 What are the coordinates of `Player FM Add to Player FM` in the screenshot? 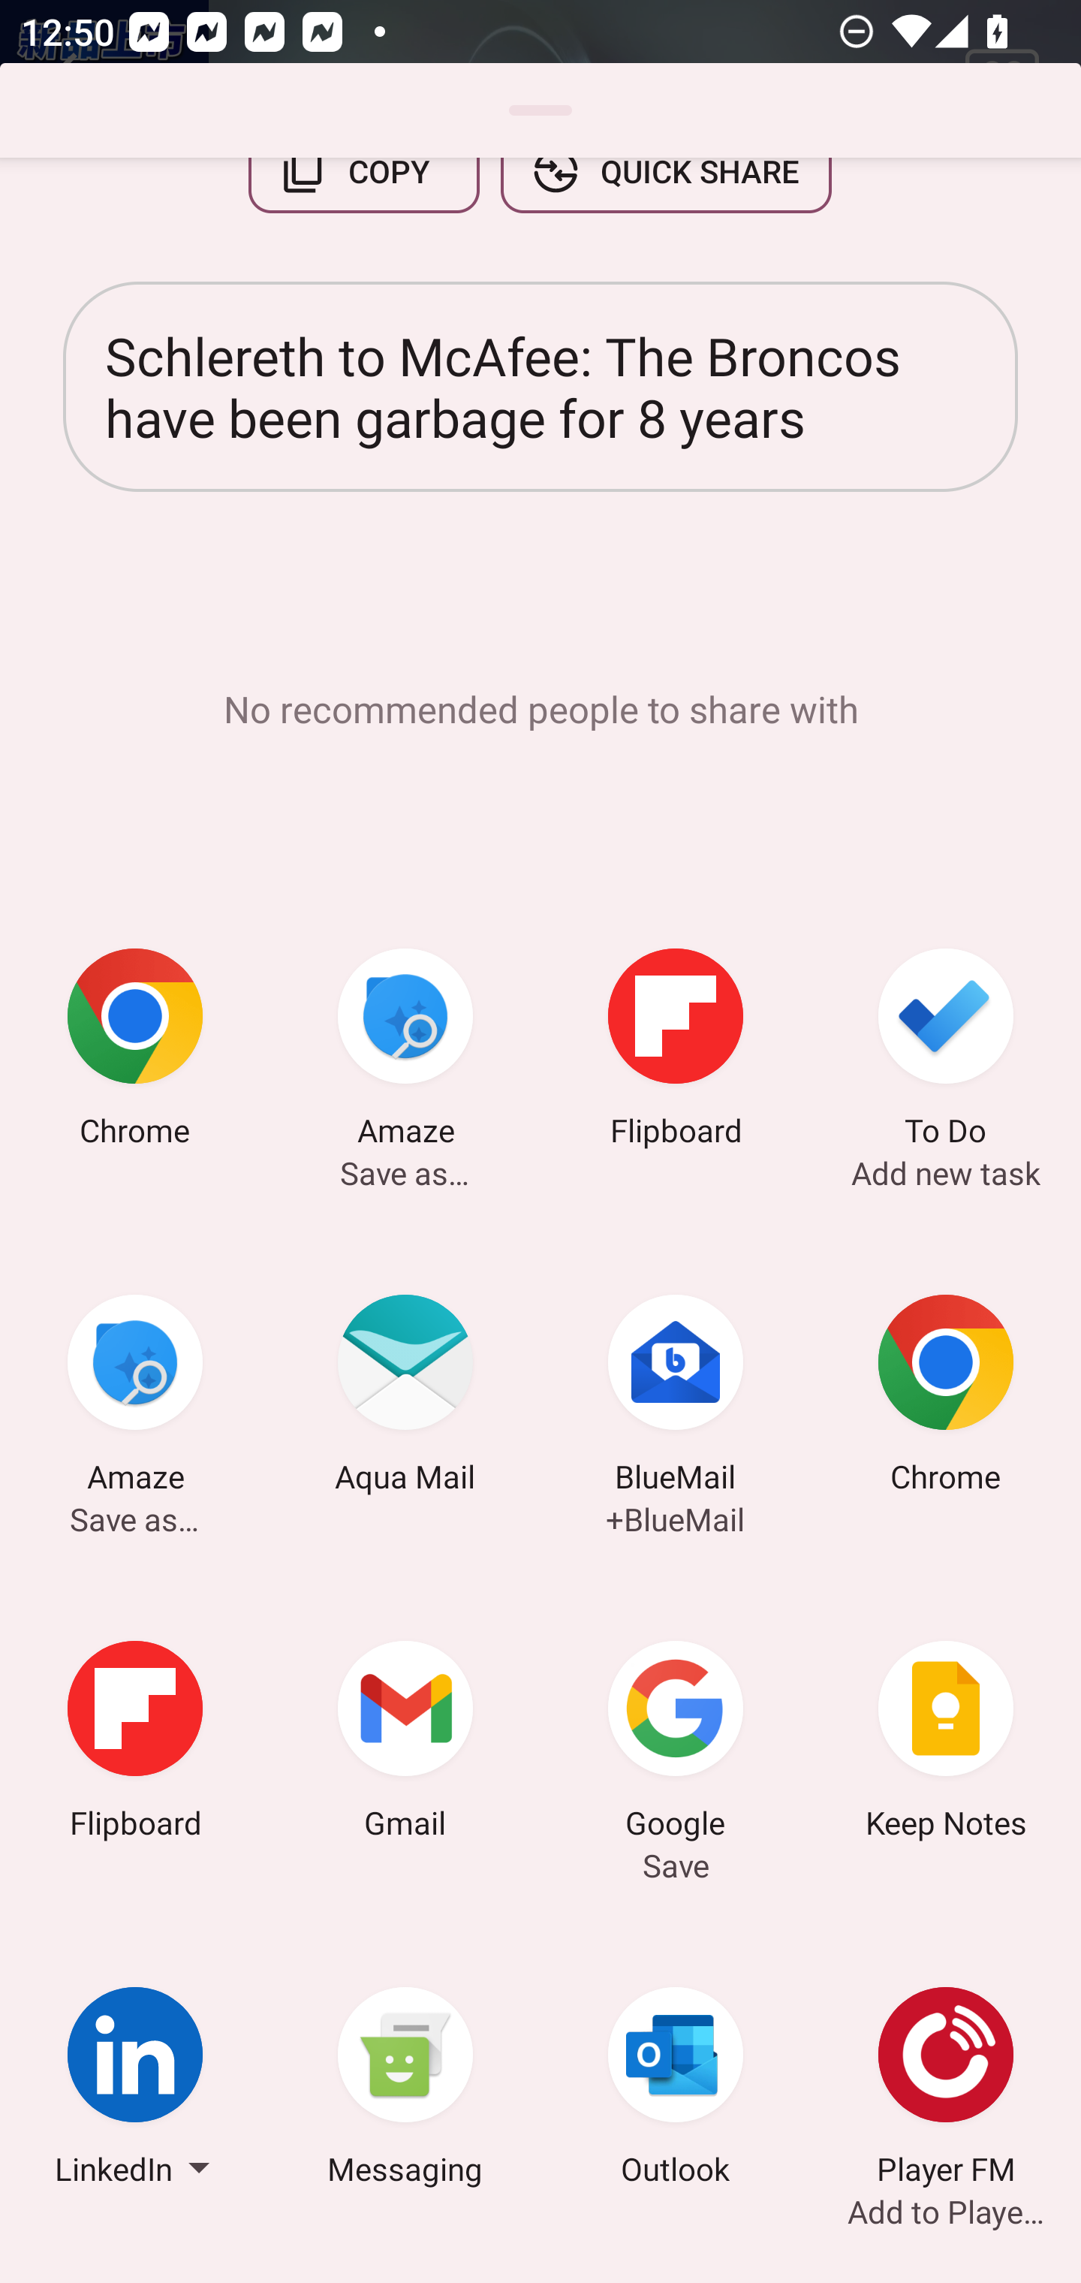 It's located at (946, 2091).